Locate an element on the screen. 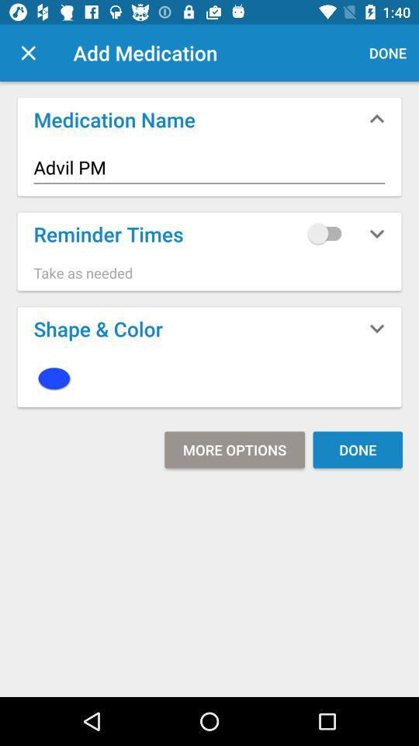 The height and width of the screenshot is (746, 419). launch more options item is located at coordinates (234, 449).